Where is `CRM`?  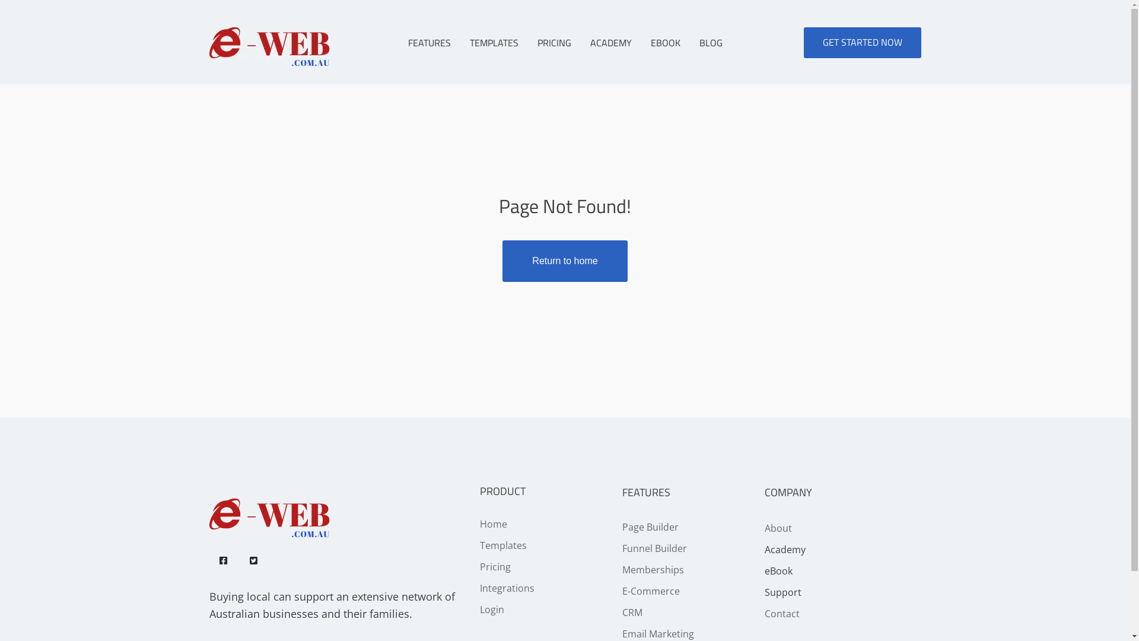 CRM is located at coordinates (632, 613).